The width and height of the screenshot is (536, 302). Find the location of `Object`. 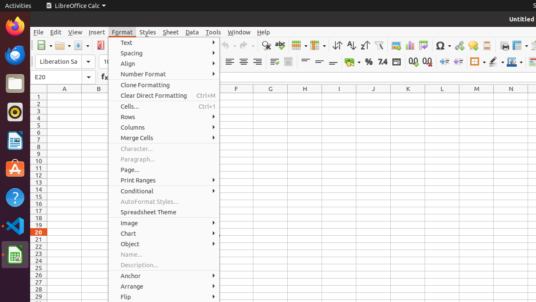

Object is located at coordinates (164, 244).